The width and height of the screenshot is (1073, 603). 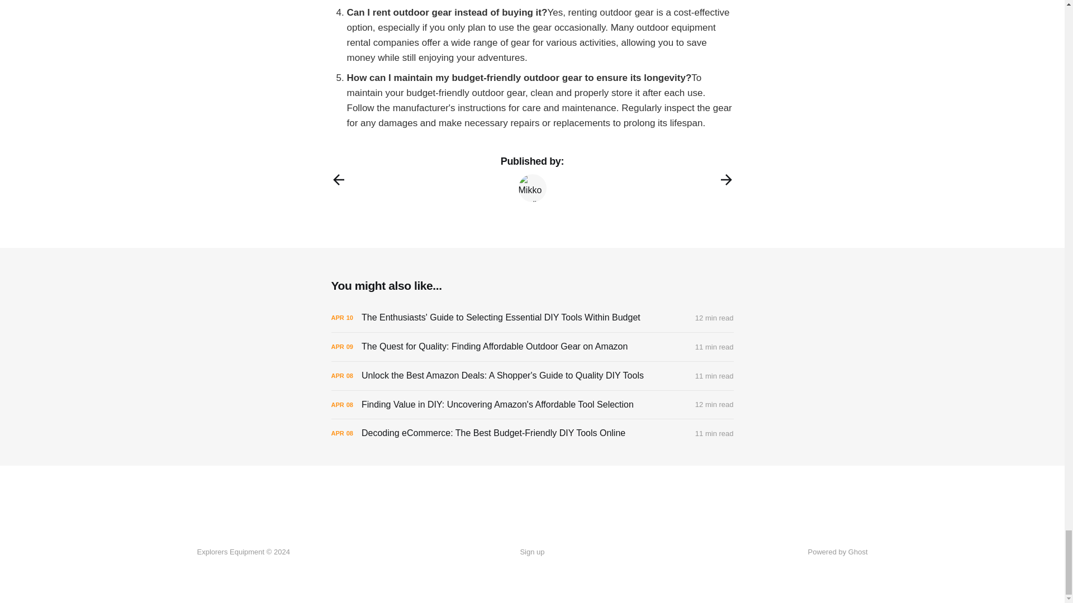 I want to click on Powered by Ghost, so click(x=838, y=552).